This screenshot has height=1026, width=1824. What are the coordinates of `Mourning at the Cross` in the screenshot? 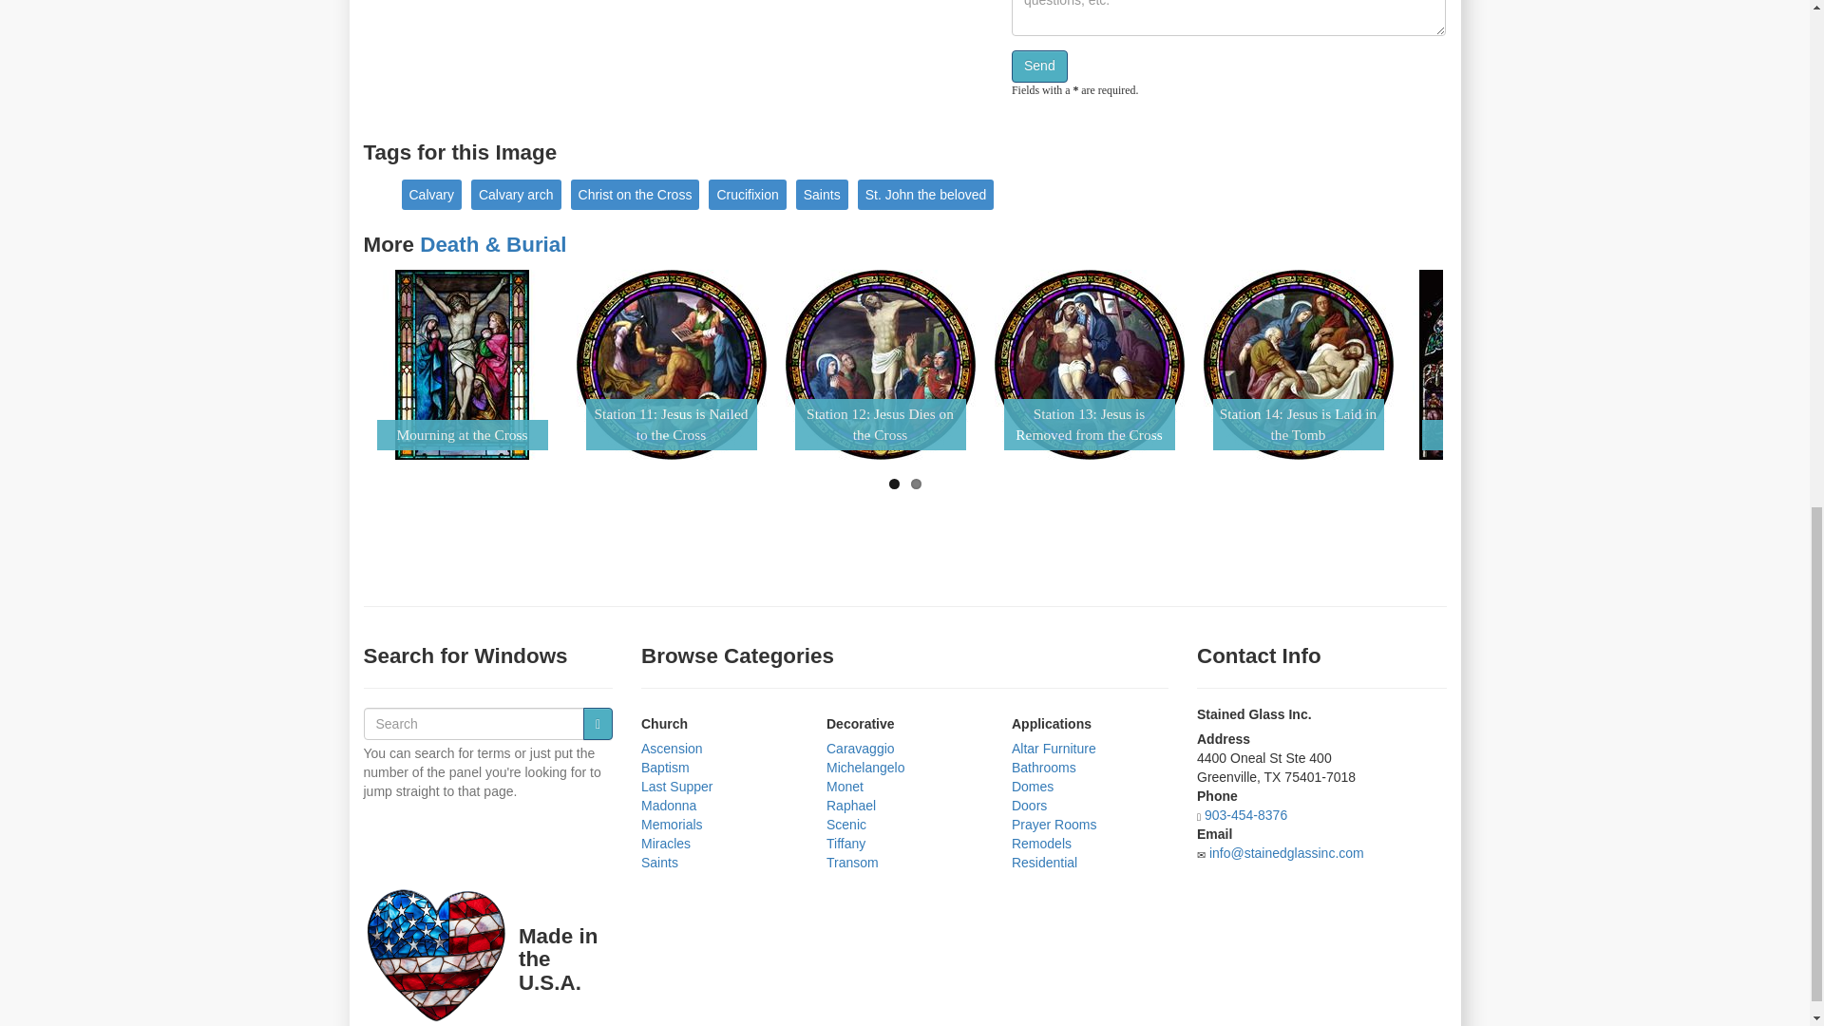 It's located at (461, 365).